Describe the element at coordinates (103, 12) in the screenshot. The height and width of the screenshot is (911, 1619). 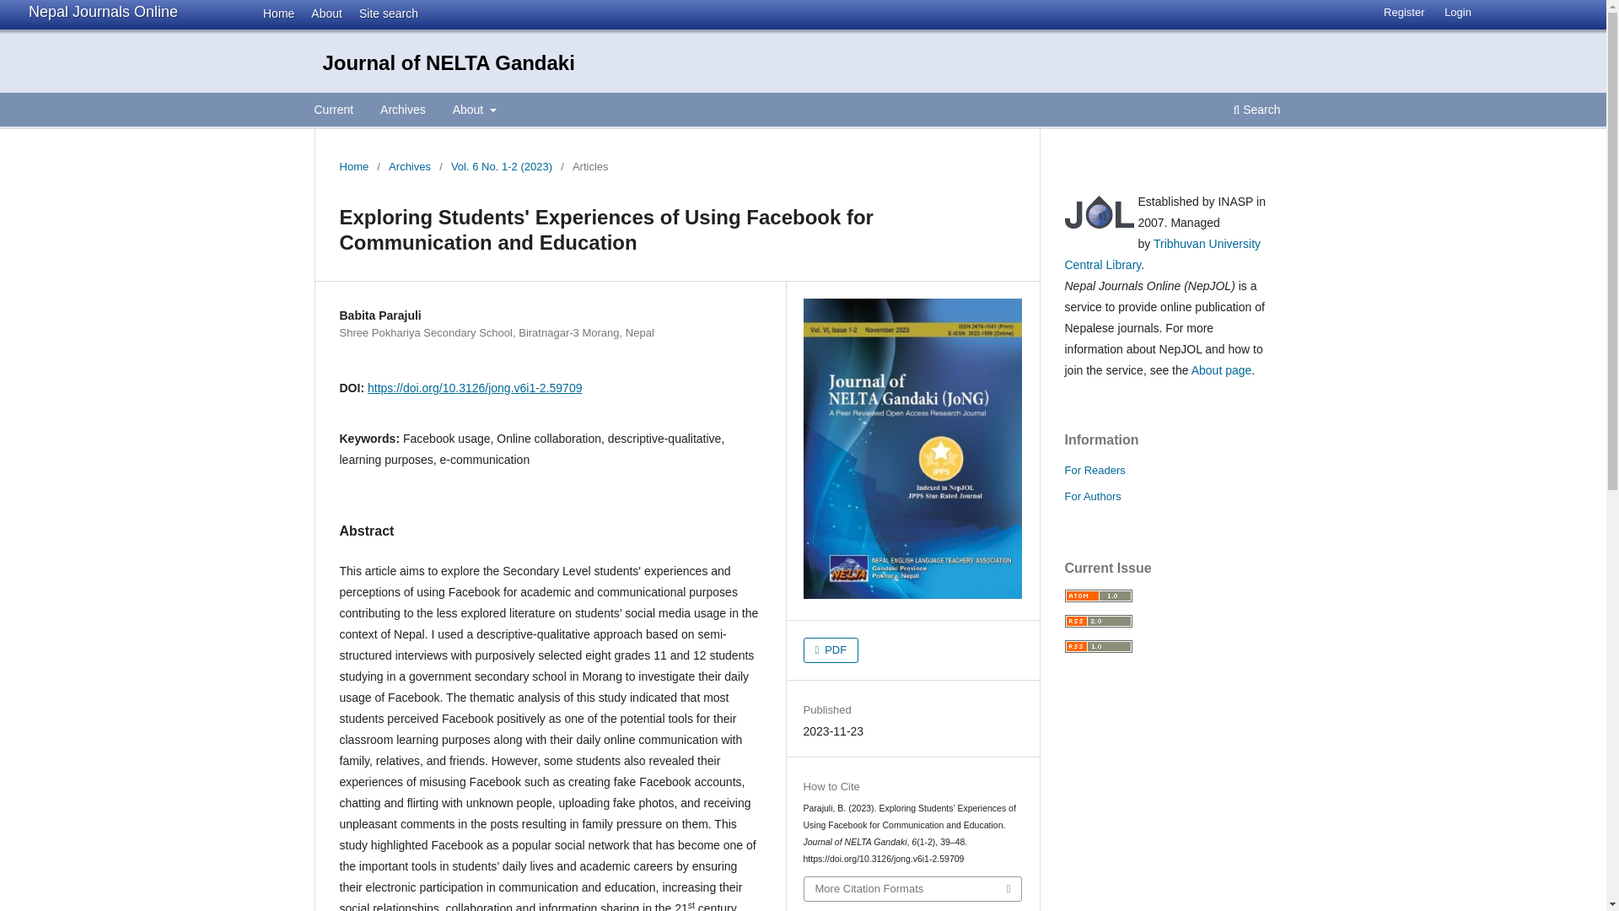
I see `Nepal Journals Online` at that location.